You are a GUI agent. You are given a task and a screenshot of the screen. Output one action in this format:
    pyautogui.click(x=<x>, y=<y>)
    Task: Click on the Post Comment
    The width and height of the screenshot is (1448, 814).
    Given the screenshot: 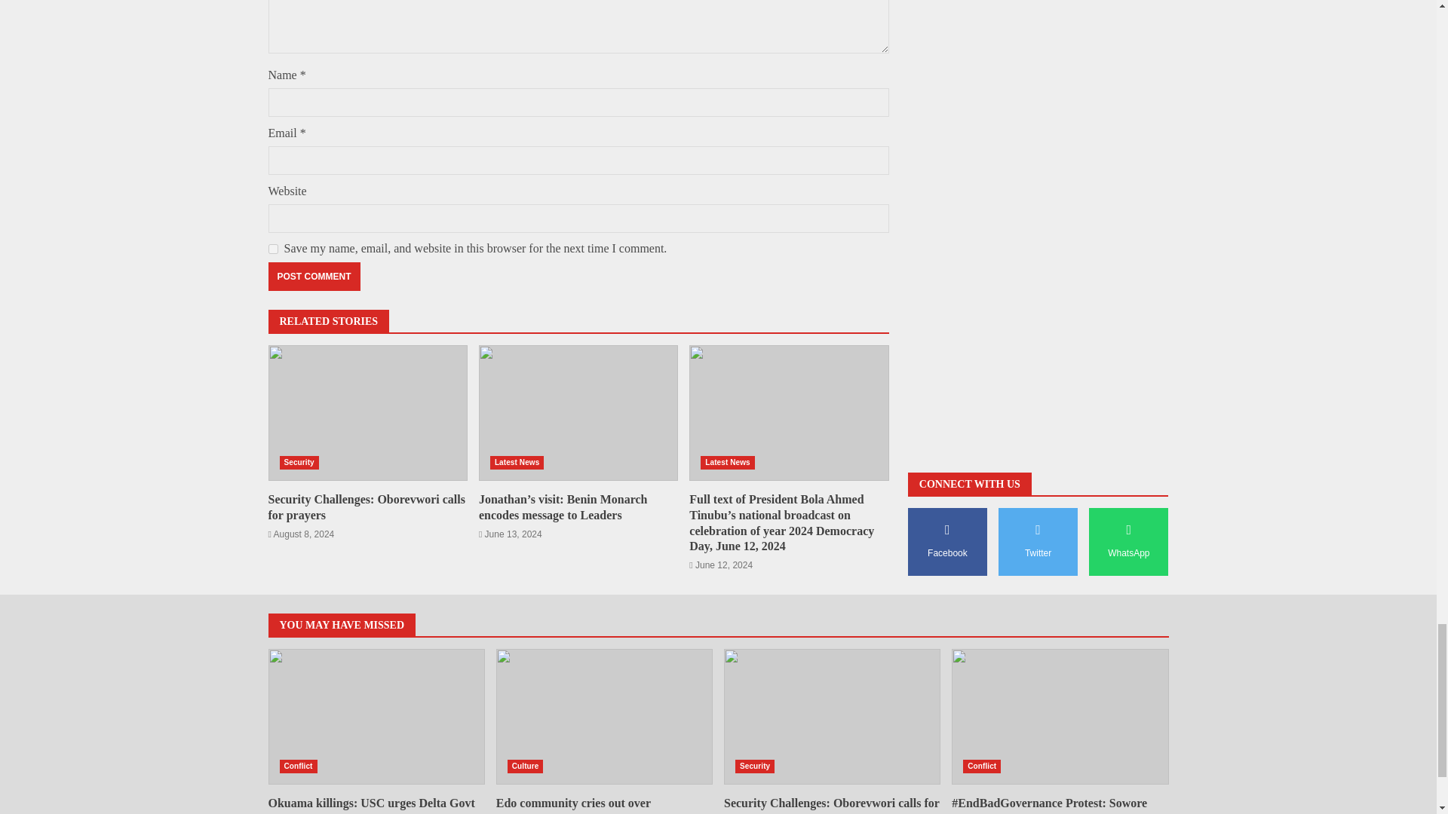 What is the action you would take?
    pyautogui.click(x=314, y=276)
    